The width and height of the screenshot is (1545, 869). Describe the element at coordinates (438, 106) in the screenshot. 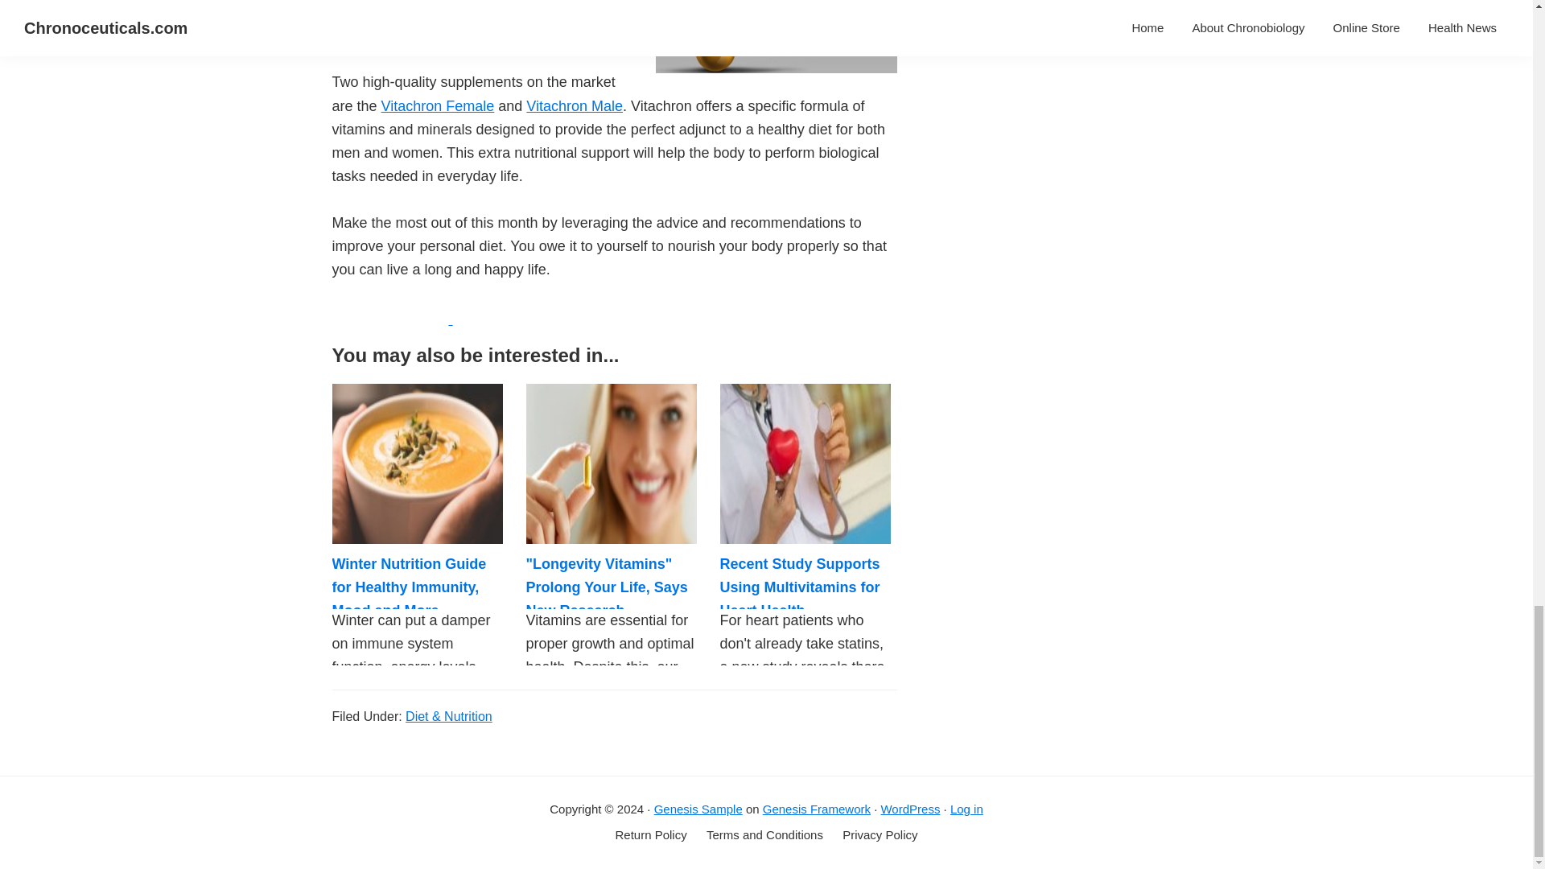

I see `Vitachron Female` at that location.